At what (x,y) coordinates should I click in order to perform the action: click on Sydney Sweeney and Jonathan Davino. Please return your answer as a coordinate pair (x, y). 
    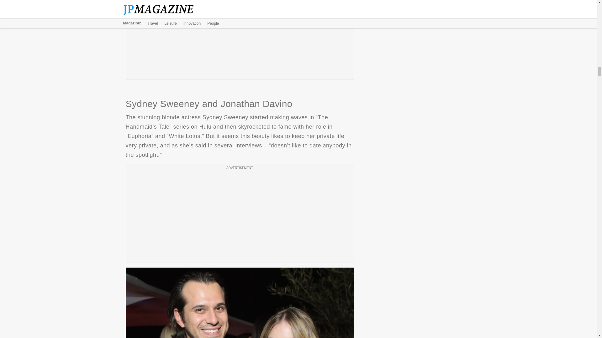
    Looking at the image, I should click on (240, 303).